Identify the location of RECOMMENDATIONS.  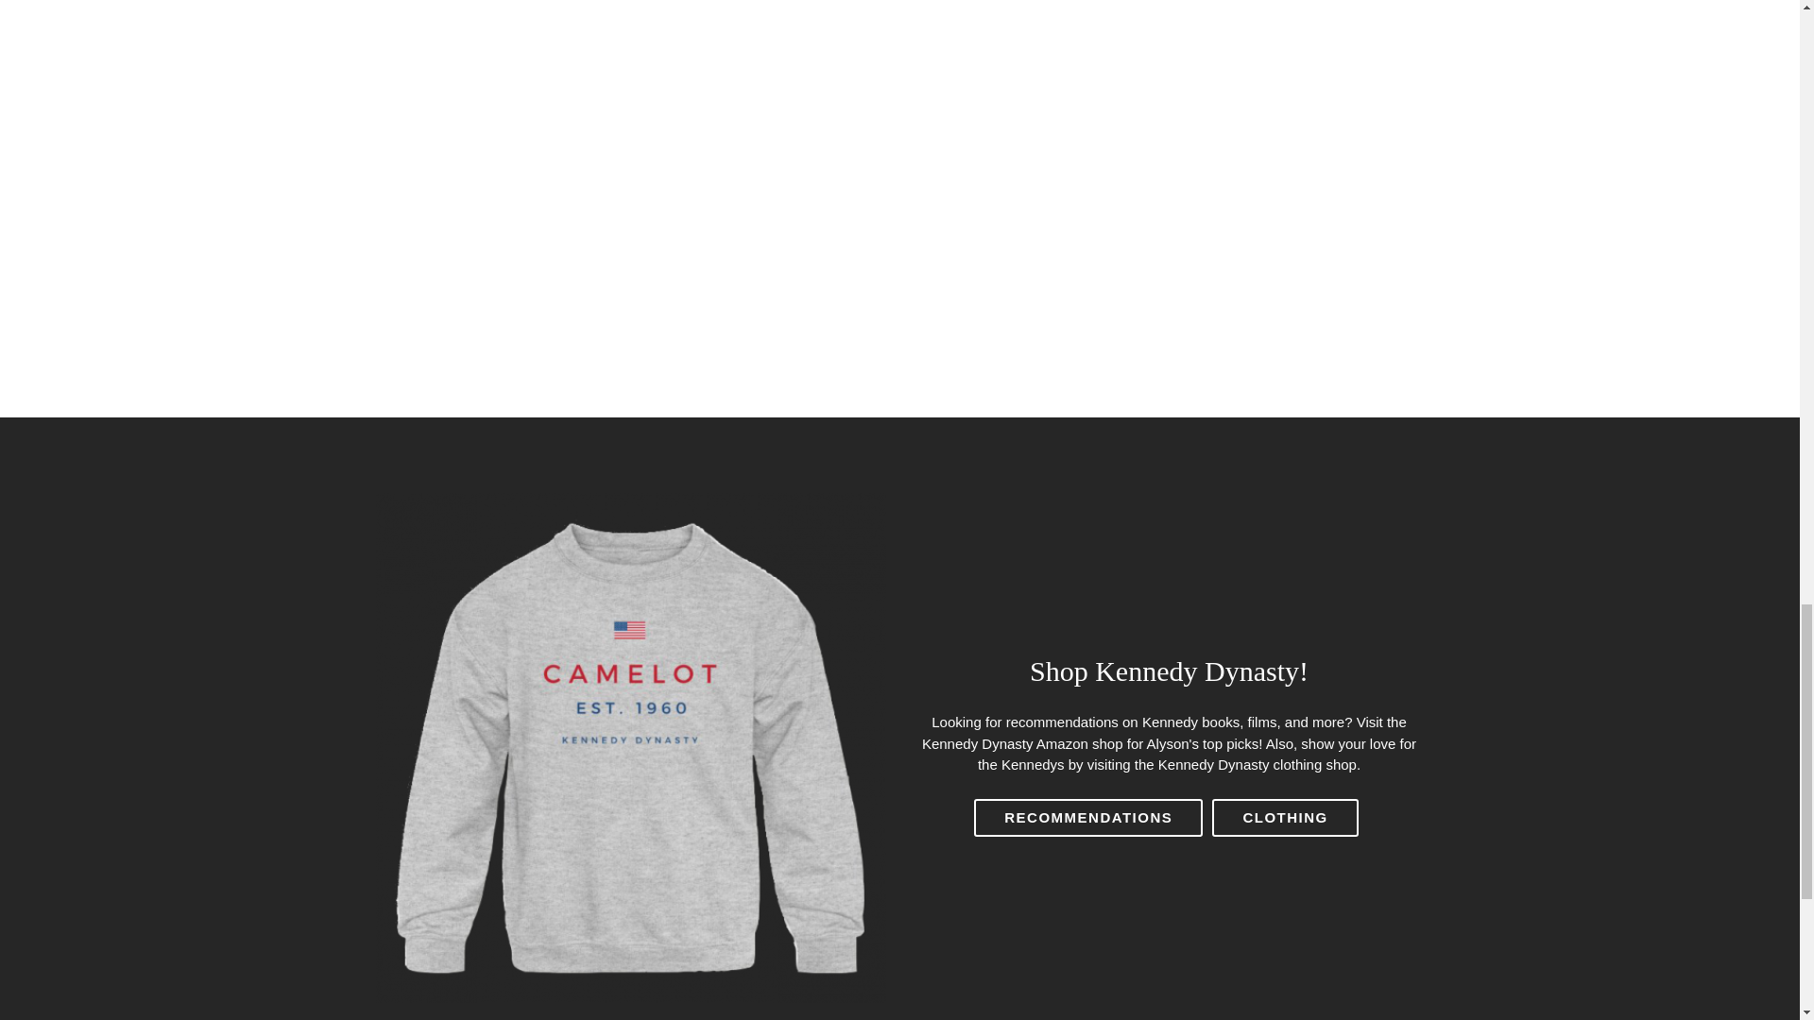
(1088, 817).